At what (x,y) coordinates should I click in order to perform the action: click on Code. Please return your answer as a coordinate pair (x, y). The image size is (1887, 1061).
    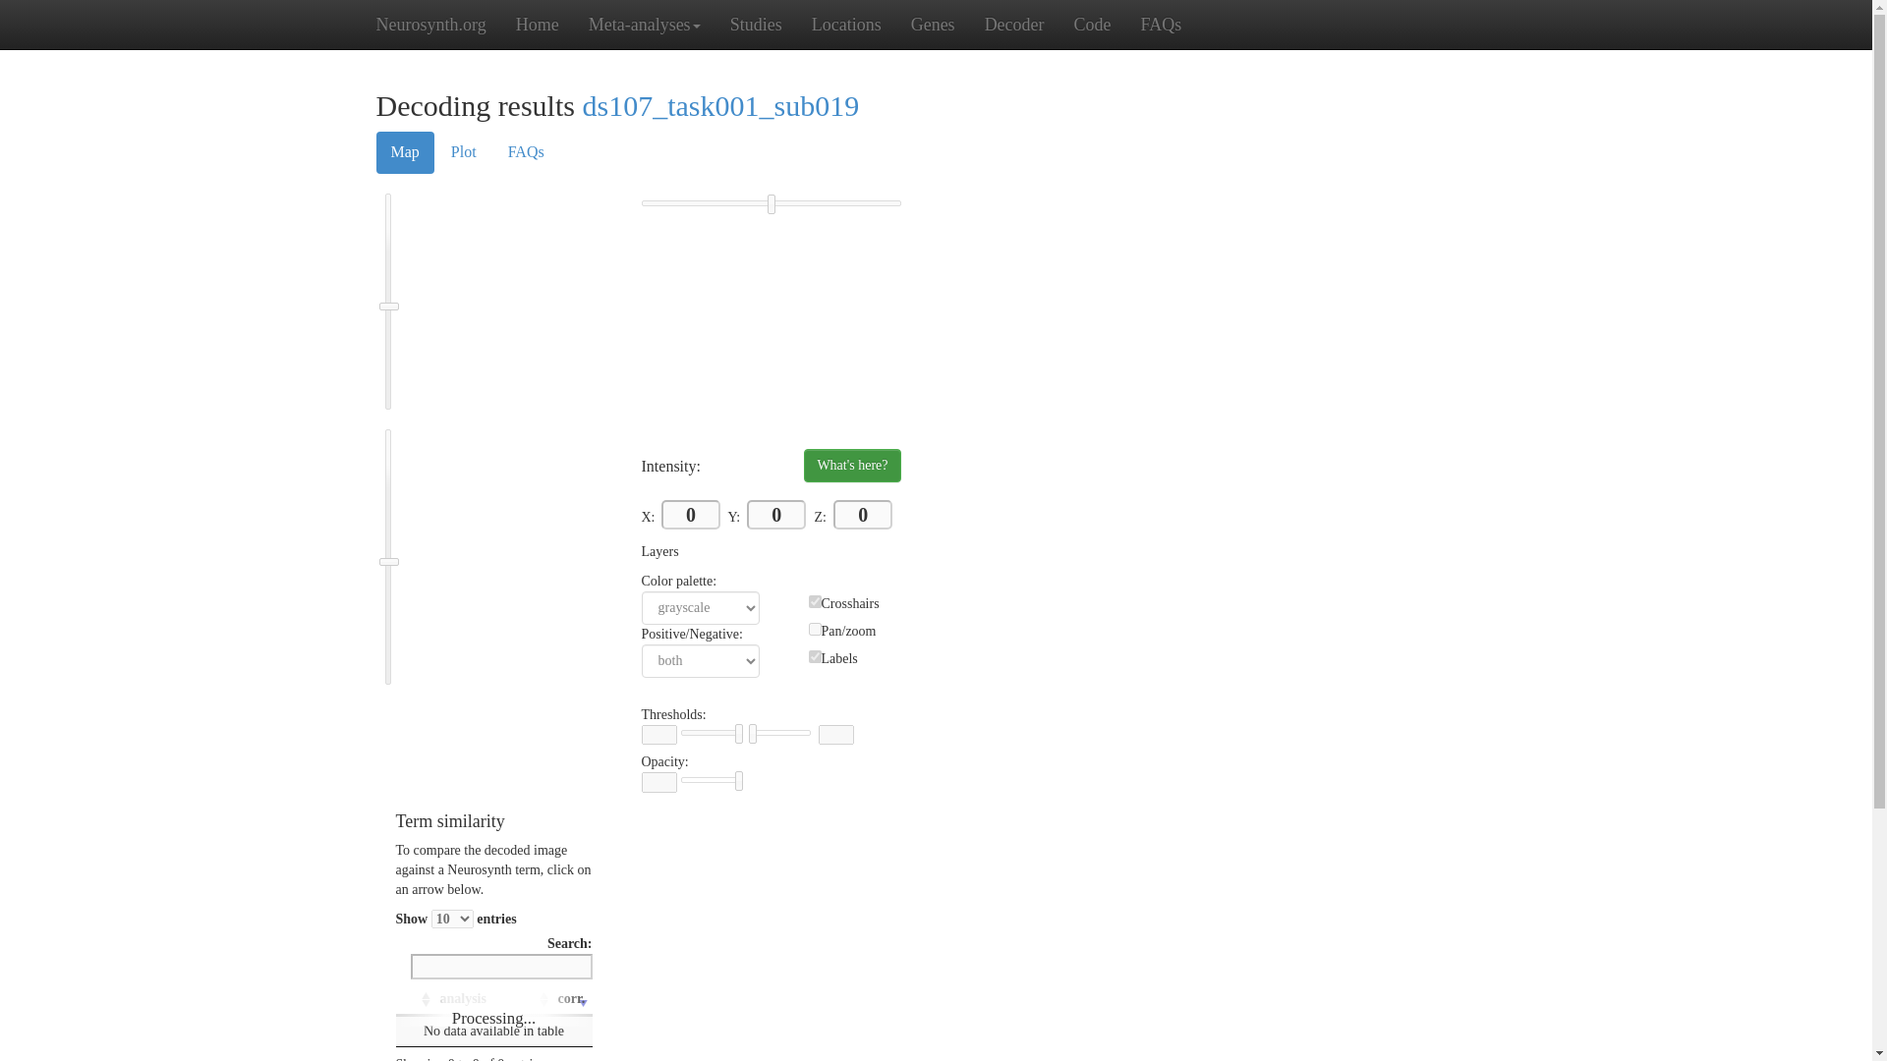
    Looking at the image, I should click on (1093, 24).